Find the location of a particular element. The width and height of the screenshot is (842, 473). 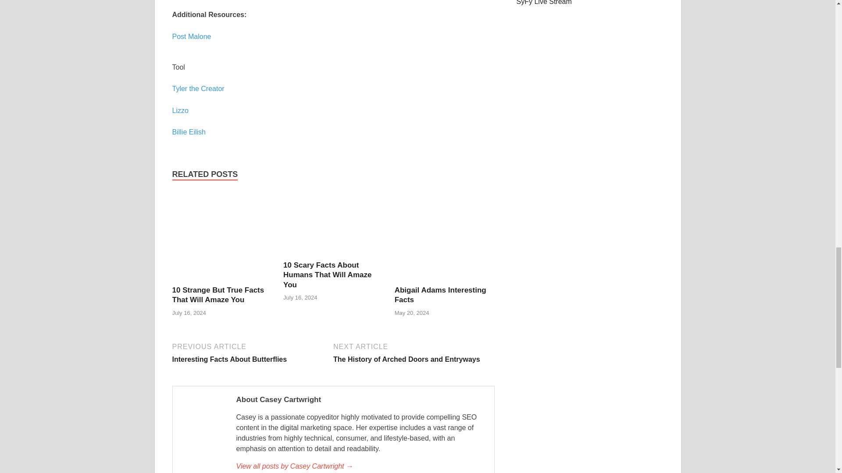

10 Strange But True Facts That Will Amaze You is located at coordinates (180, 110).